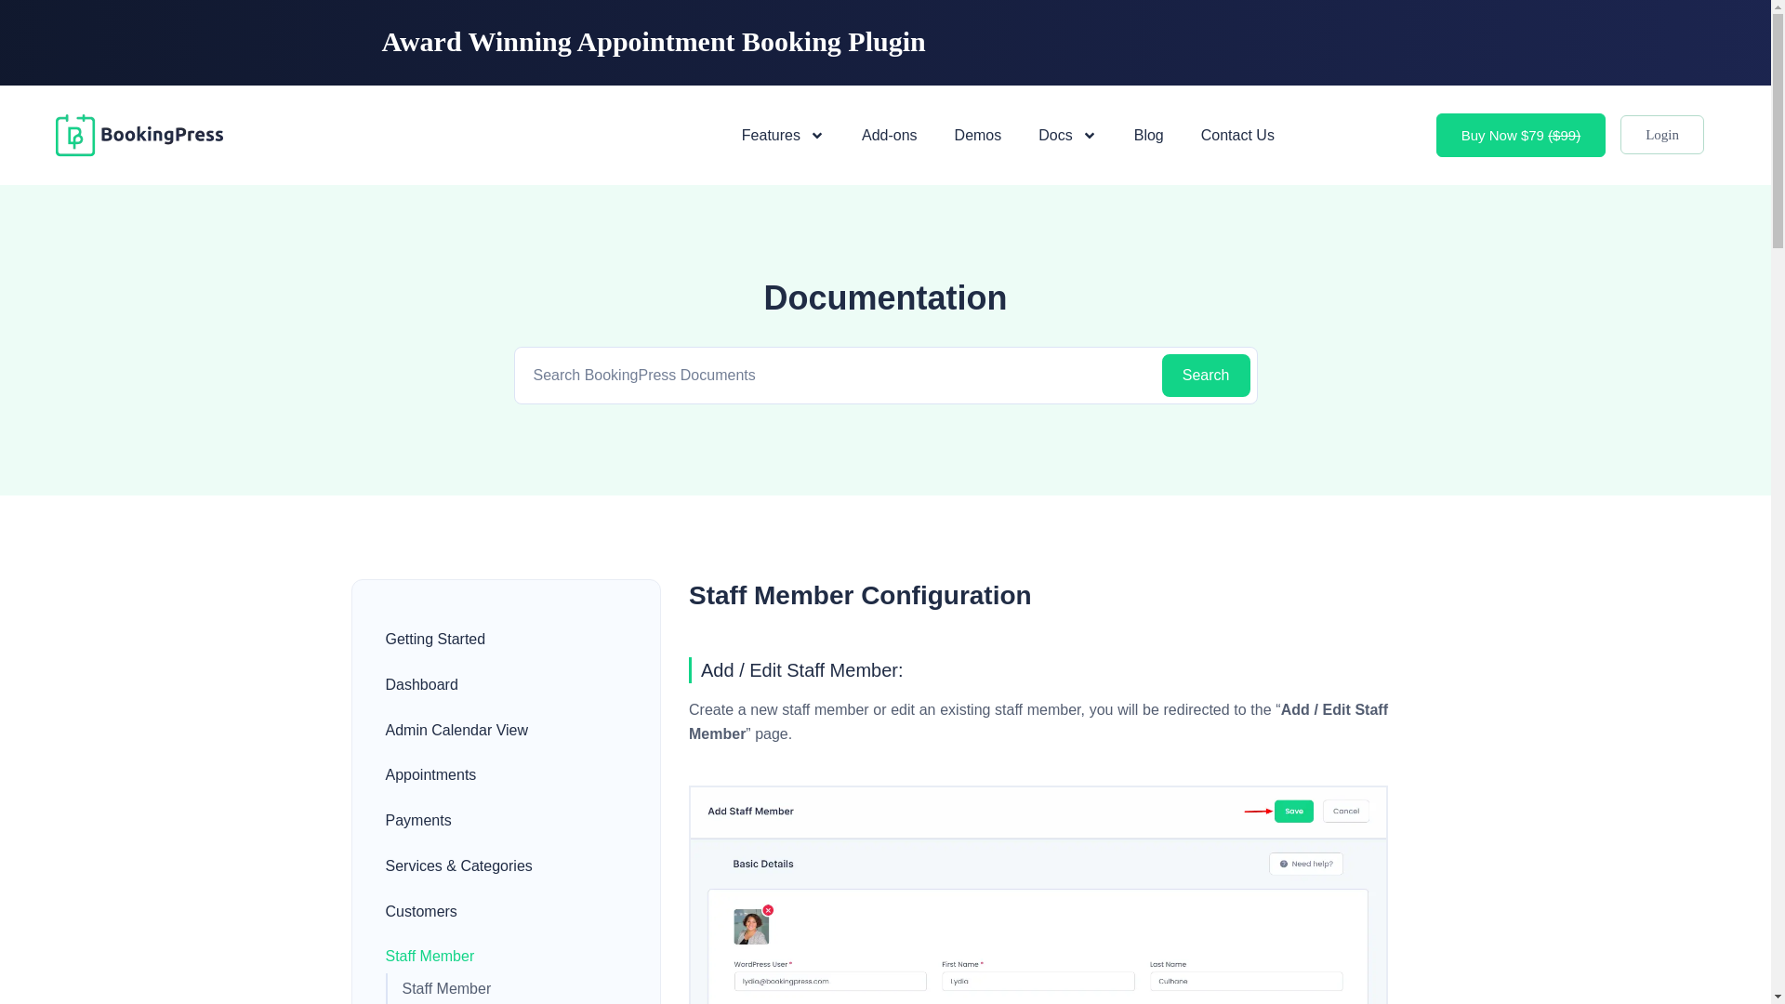 This screenshot has width=1785, height=1004. What do you see at coordinates (1662, 135) in the screenshot?
I see `Login` at bounding box center [1662, 135].